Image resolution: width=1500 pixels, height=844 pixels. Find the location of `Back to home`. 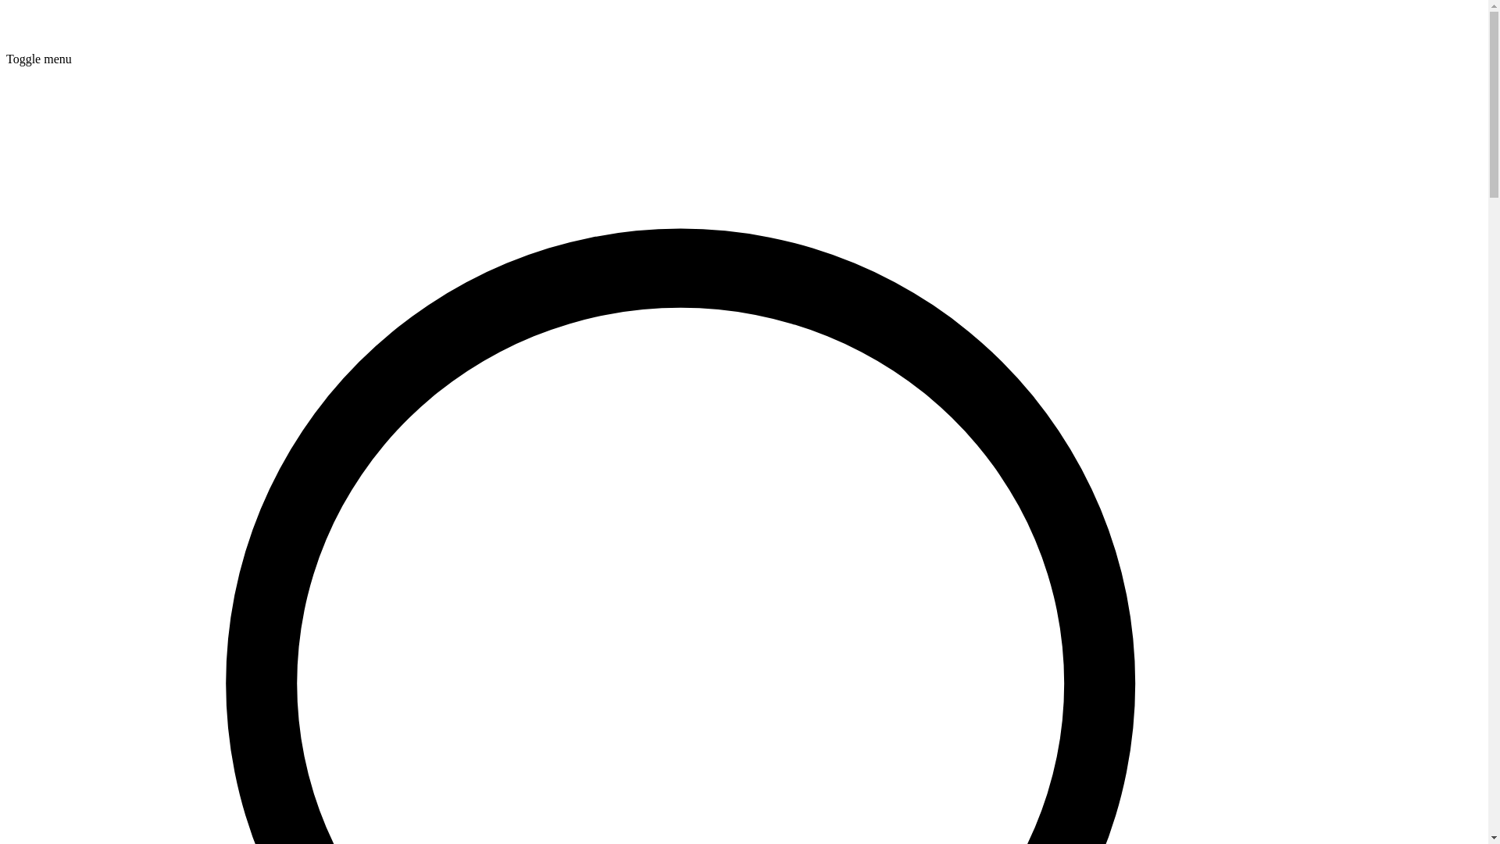

Back to home is located at coordinates (40, 45).